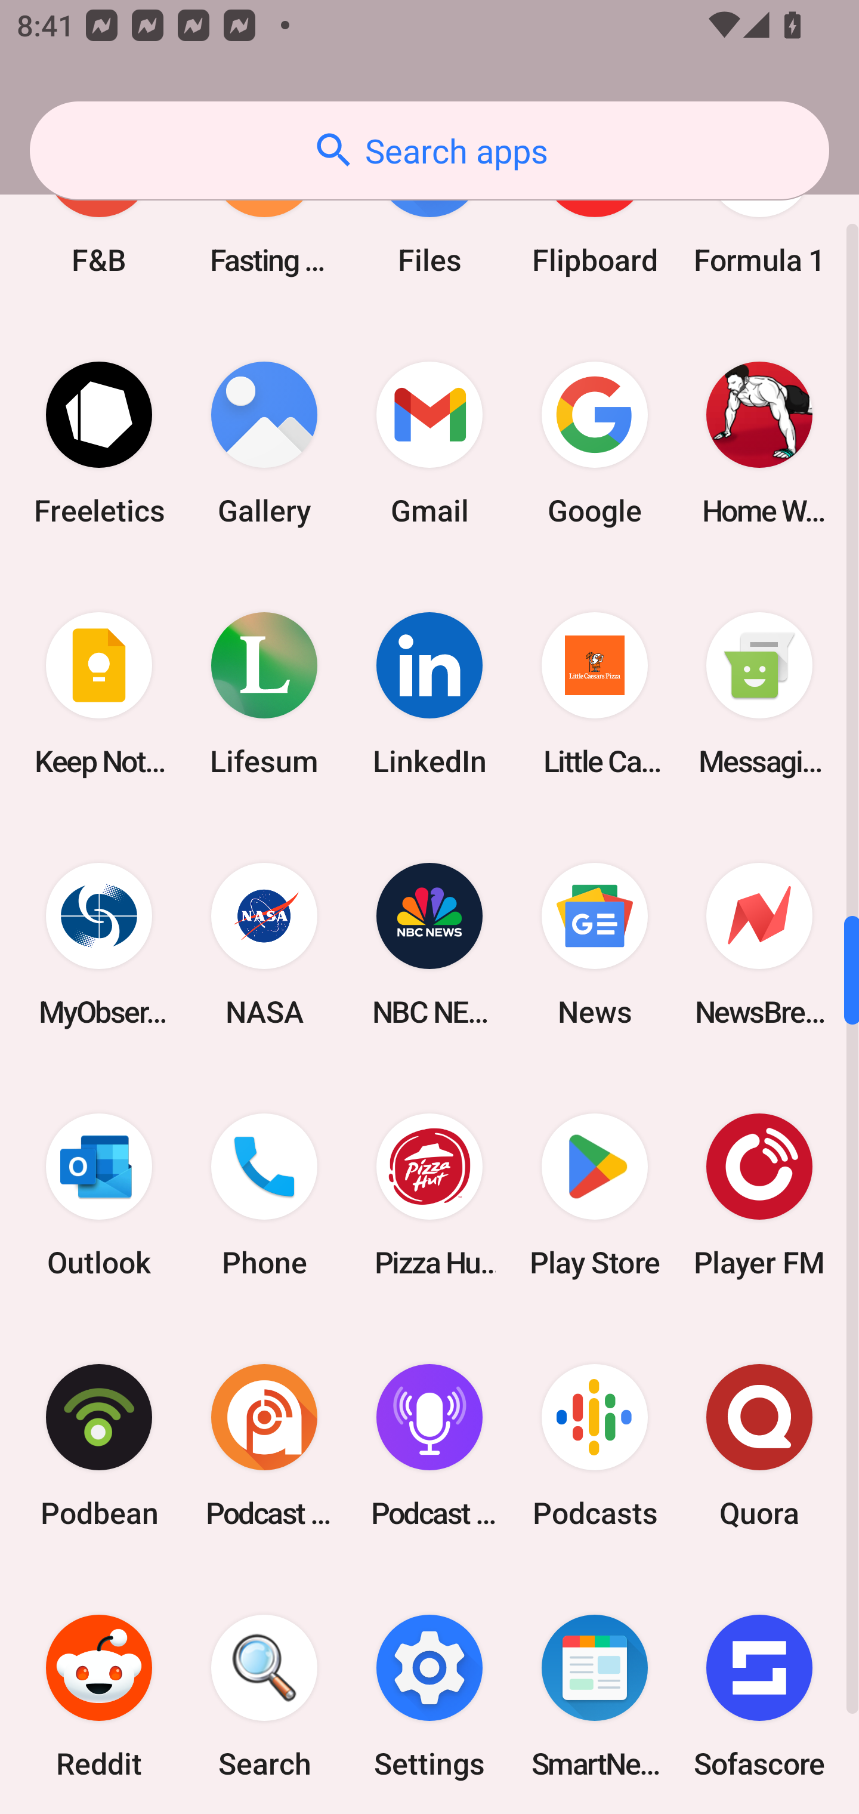 This screenshot has width=859, height=1814. What do you see at coordinates (429, 150) in the screenshot?
I see `  Search apps` at bounding box center [429, 150].